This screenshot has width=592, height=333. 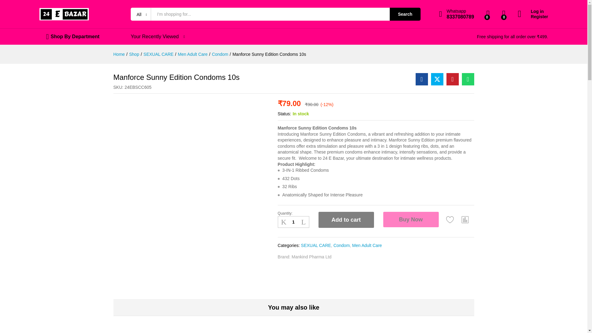 I want to click on Home, so click(x=119, y=54).